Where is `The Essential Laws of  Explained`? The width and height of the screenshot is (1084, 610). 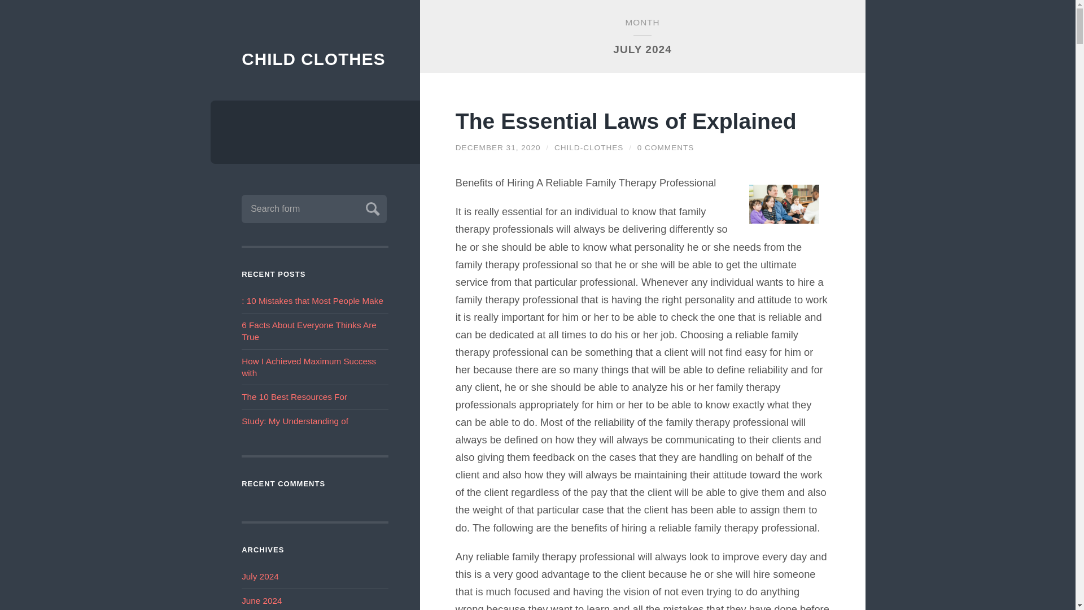 The Essential Laws of  Explained is located at coordinates (626, 121).